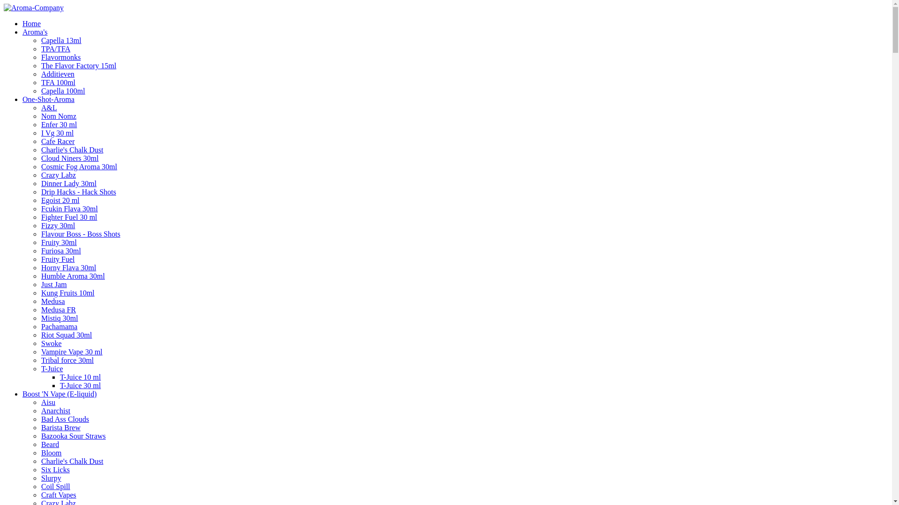 The height and width of the screenshot is (505, 899). I want to click on Medusa, so click(53, 301).